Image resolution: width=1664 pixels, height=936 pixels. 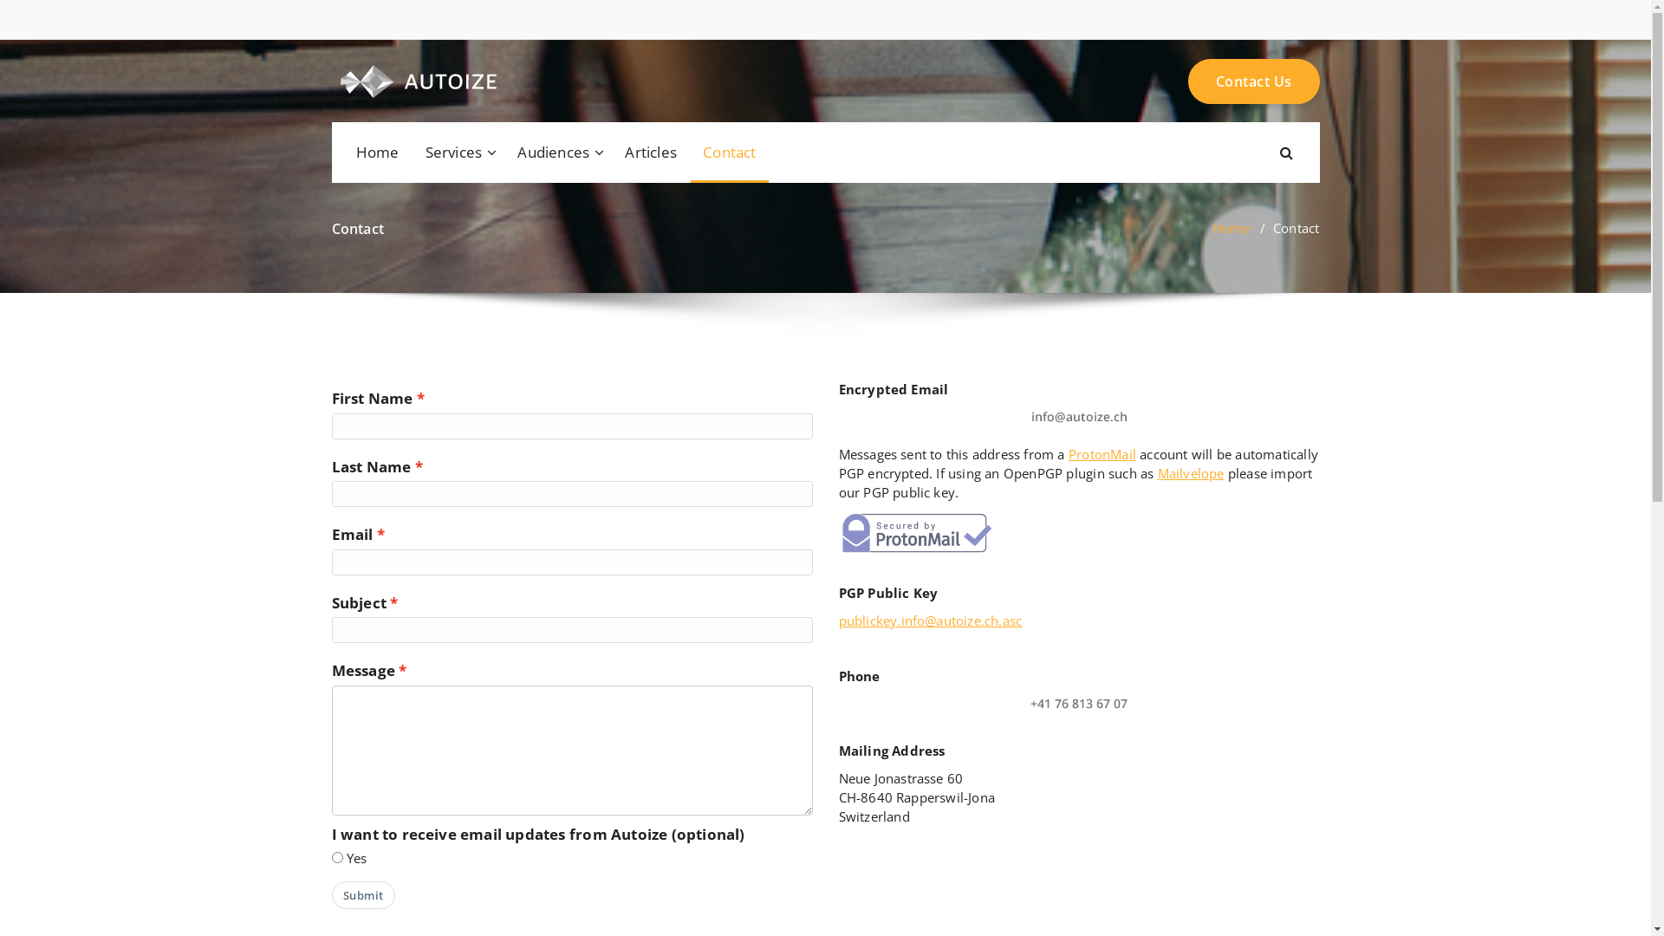 What do you see at coordinates (651, 153) in the screenshot?
I see `Articles` at bounding box center [651, 153].